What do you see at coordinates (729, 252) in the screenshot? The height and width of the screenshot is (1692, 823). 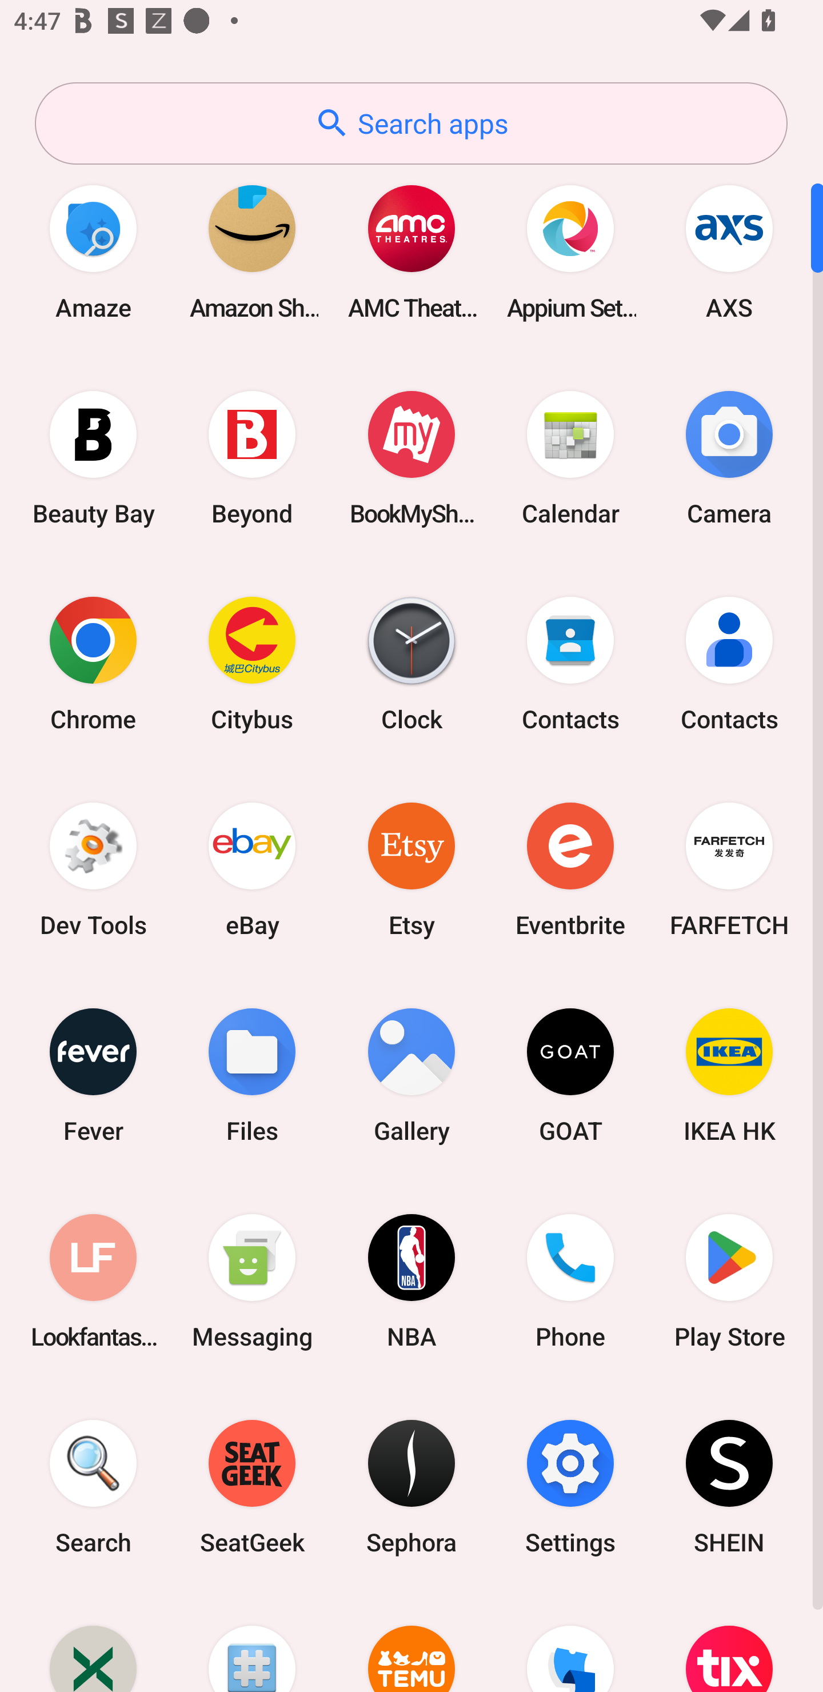 I see `AXS` at bounding box center [729, 252].